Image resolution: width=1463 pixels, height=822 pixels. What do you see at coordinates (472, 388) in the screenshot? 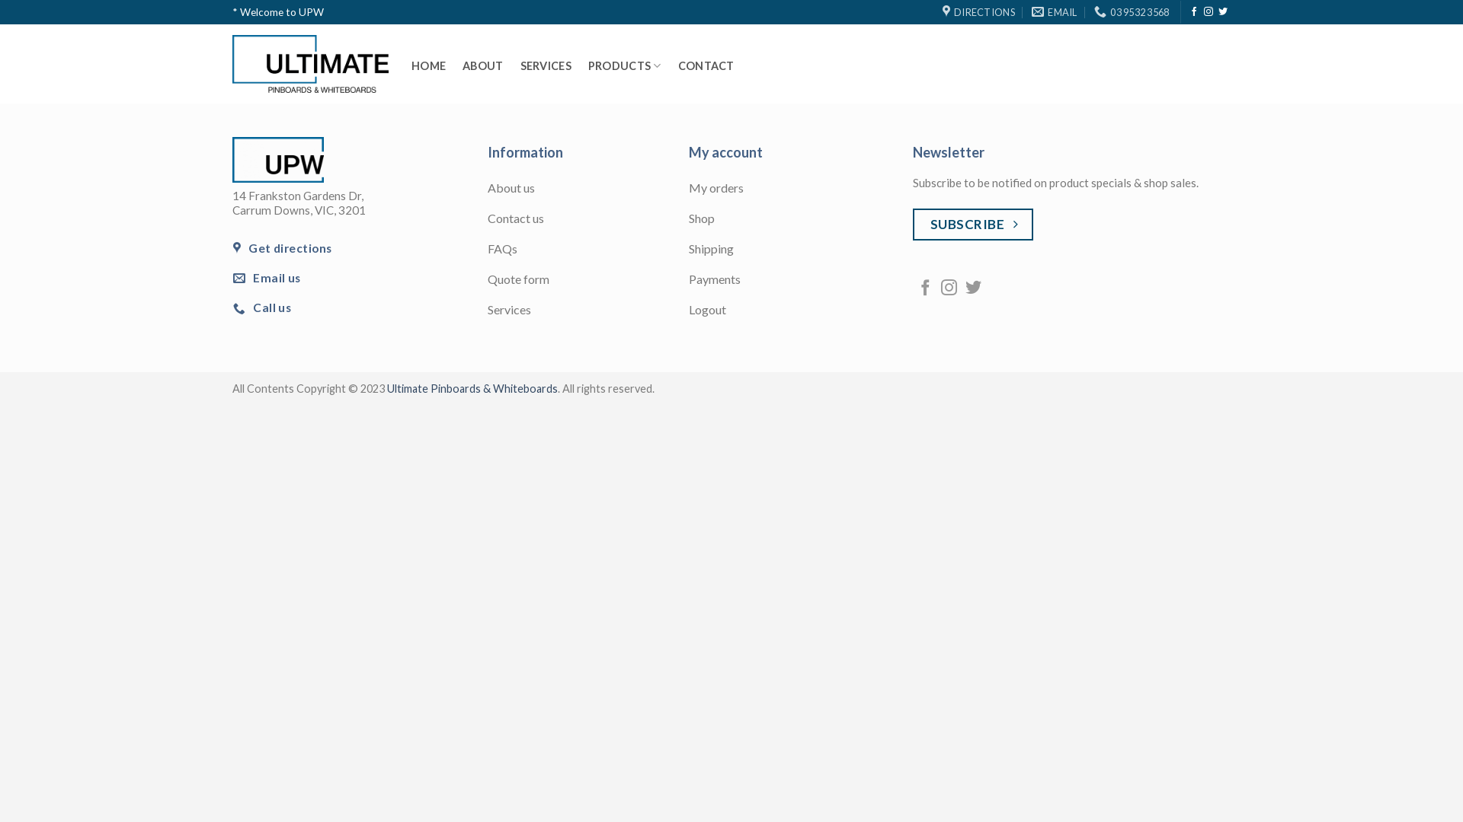
I see `Ultimate Pinboards & Whiteboards` at bounding box center [472, 388].